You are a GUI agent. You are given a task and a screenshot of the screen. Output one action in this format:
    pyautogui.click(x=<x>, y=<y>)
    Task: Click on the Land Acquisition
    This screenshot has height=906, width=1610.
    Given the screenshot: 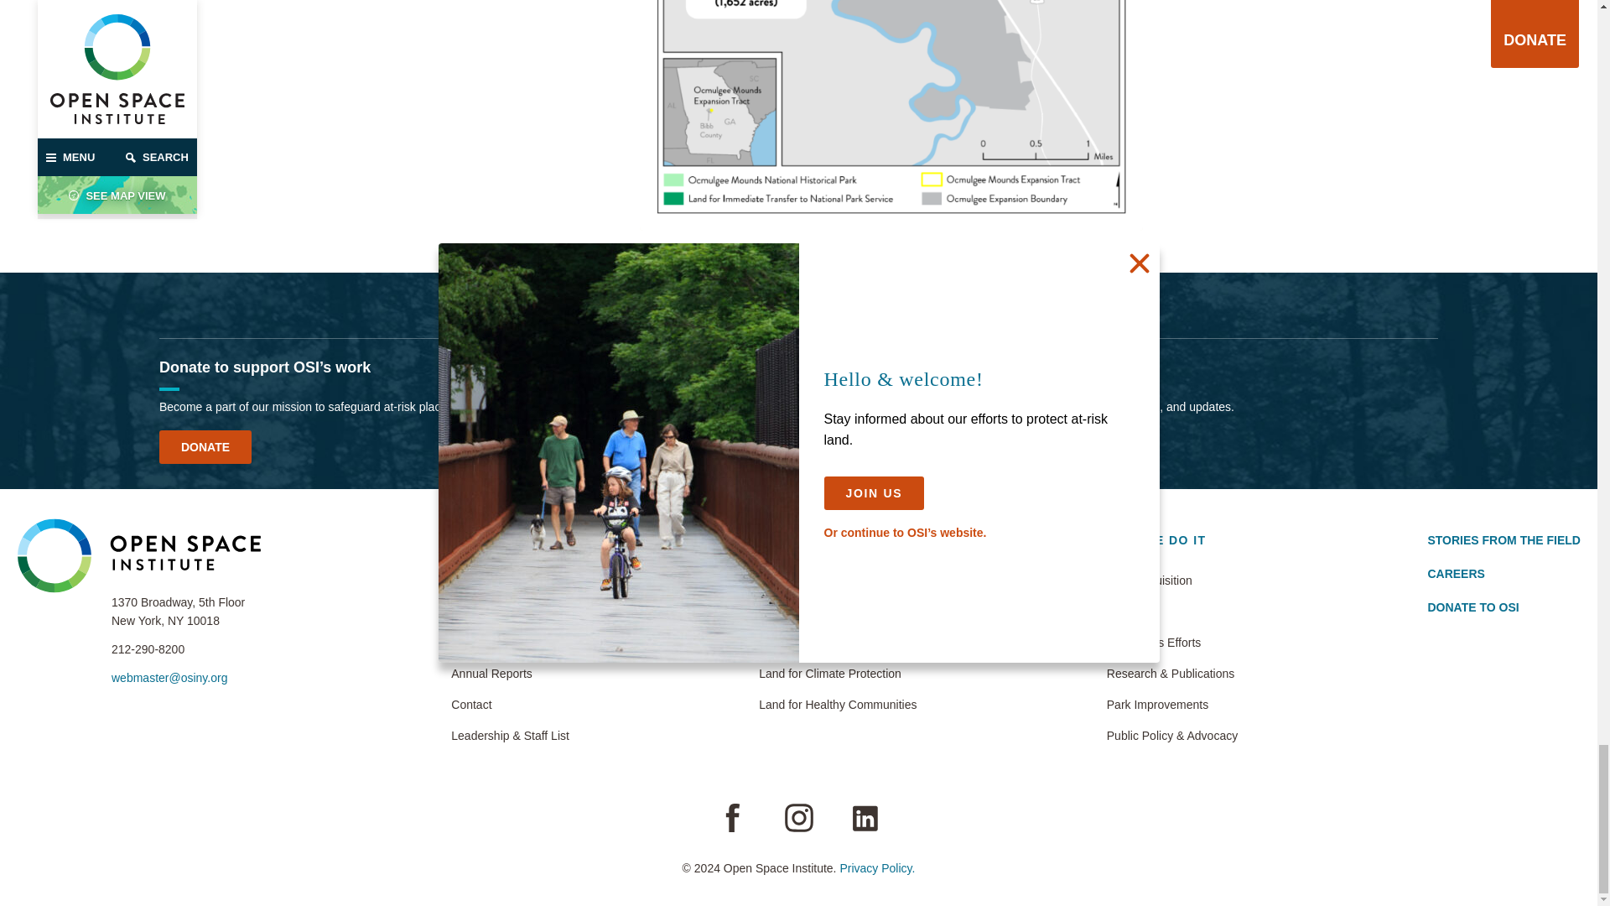 What is the action you would take?
    pyautogui.click(x=1172, y=581)
    